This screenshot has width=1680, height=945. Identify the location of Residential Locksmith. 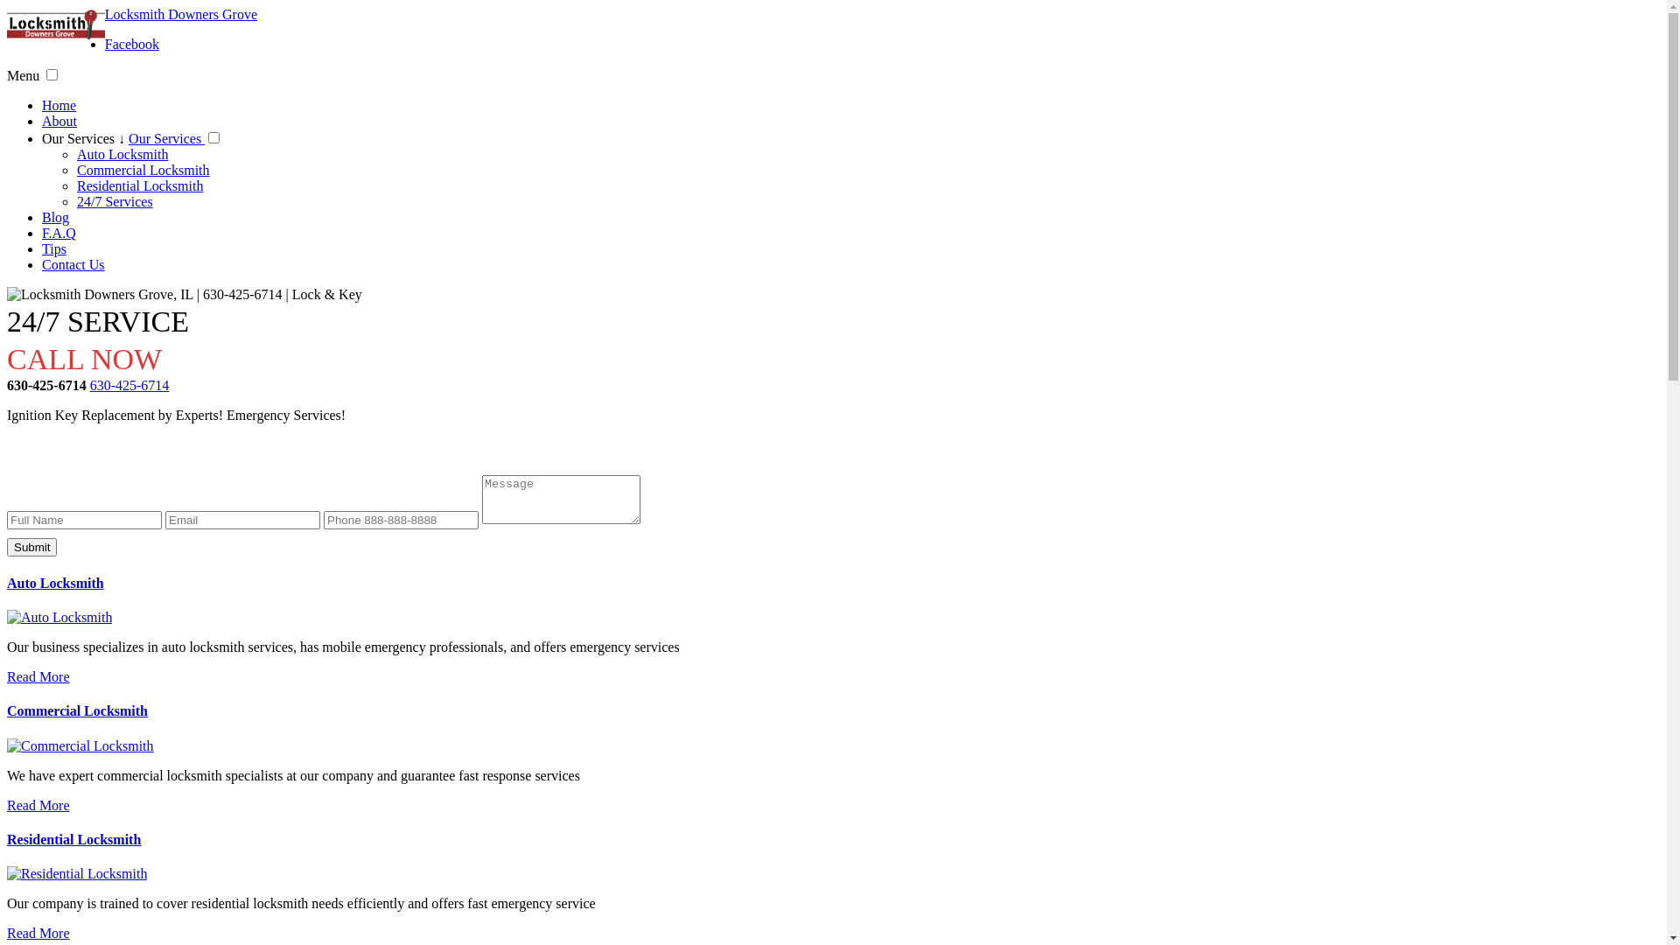
(77, 873).